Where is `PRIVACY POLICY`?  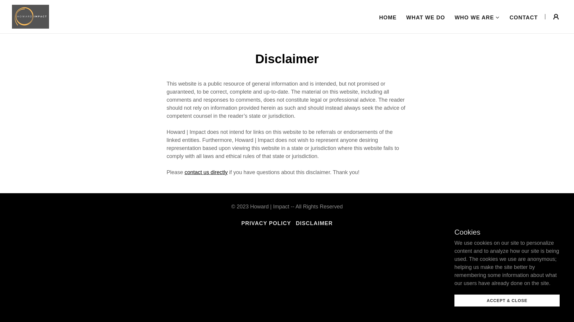 PRIVACY POLICY is located at coordinates (266, 223).